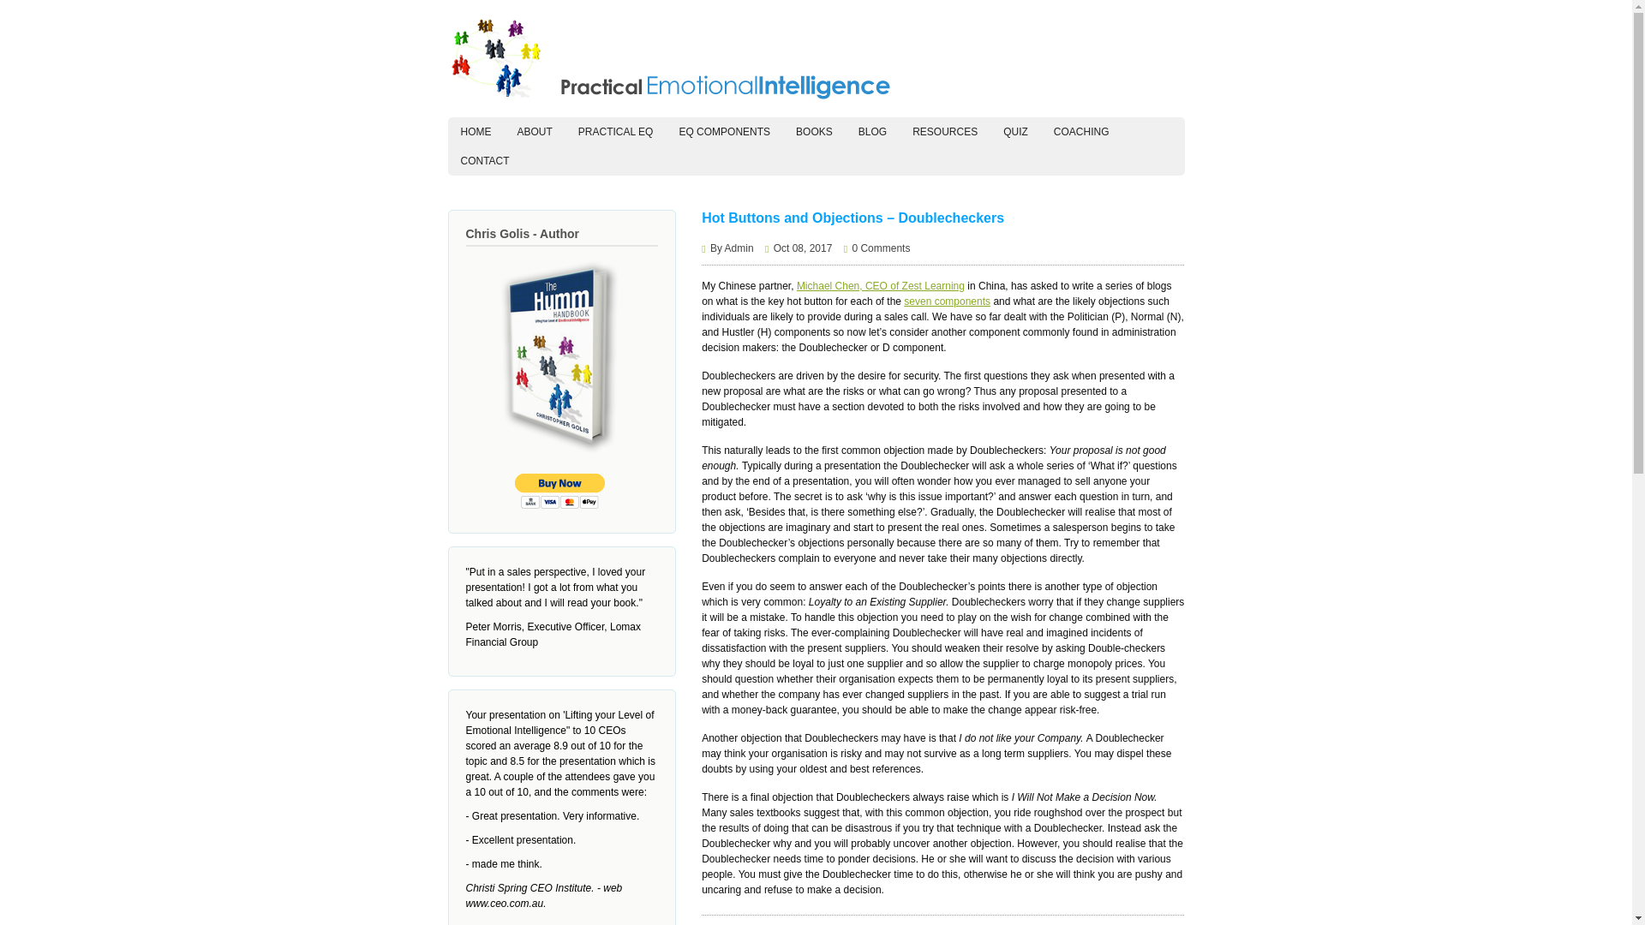 The image size is (1645, 925). Describe the element at coordinates (880, 286) in the screenshot. I see `Michael Chen, CEO of Zest Learning` at that location.